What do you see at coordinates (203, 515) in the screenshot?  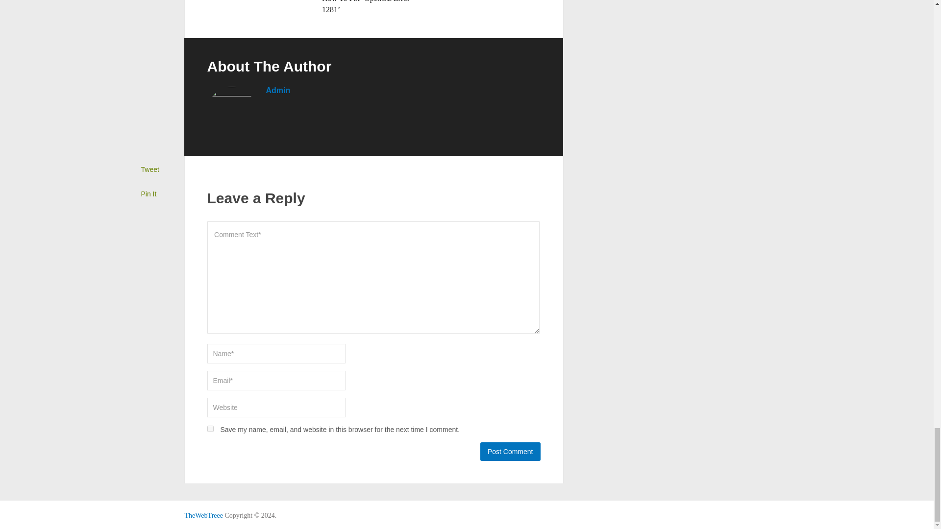 I see ` Daily Life Blog` at bounding box center [203, 515].